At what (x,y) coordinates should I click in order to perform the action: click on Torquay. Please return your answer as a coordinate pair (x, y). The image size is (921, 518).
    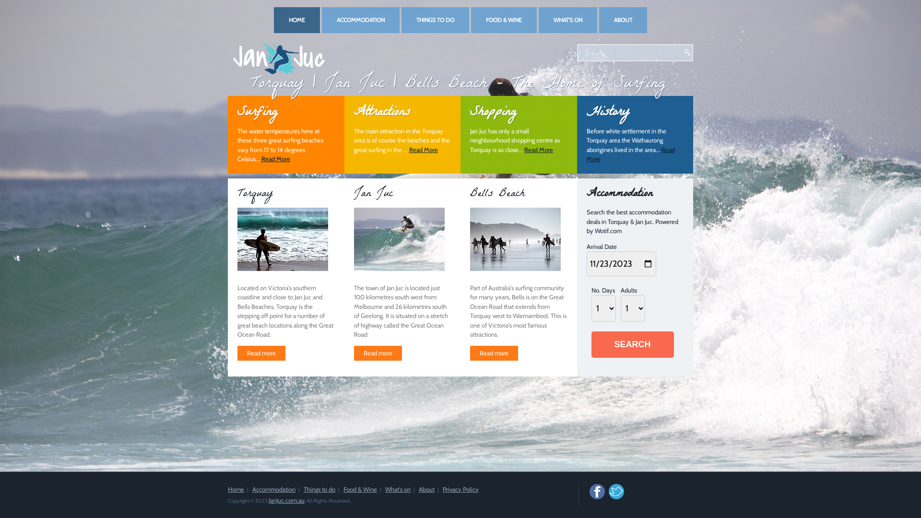
    Looking at the image, I should click on (277, 84).